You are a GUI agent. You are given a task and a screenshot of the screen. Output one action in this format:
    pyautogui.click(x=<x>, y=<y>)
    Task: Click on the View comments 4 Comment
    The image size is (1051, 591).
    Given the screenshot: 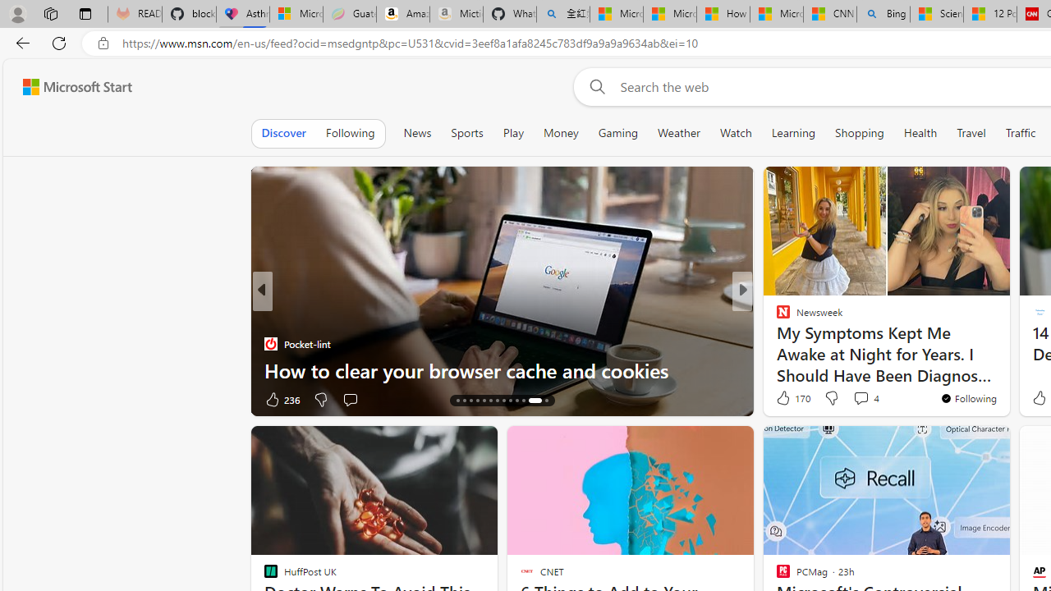 What is the action you would take?
    pyautogui.click(x=865, y=397)
    